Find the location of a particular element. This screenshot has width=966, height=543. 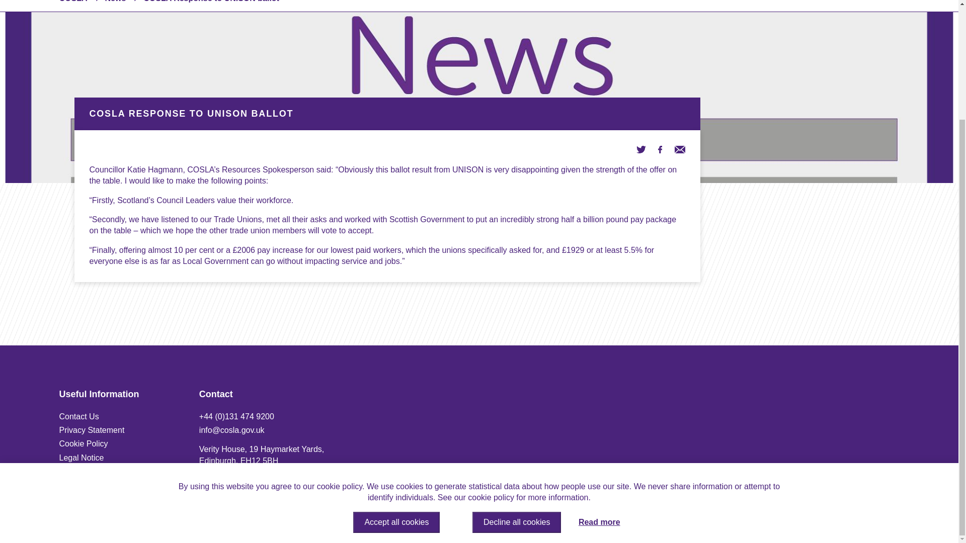

Link to Contact Us is located at coordinates (79, 416).